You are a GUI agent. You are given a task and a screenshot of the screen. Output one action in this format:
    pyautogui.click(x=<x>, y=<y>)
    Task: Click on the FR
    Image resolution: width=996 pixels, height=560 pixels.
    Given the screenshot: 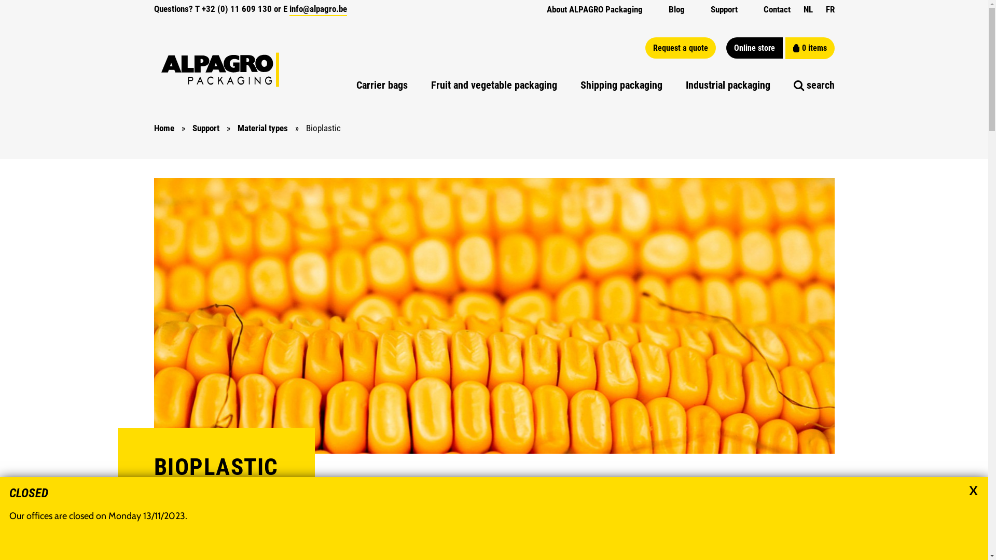 What is the action you would take?
    pyautogui.click(x=830, y=9)
    